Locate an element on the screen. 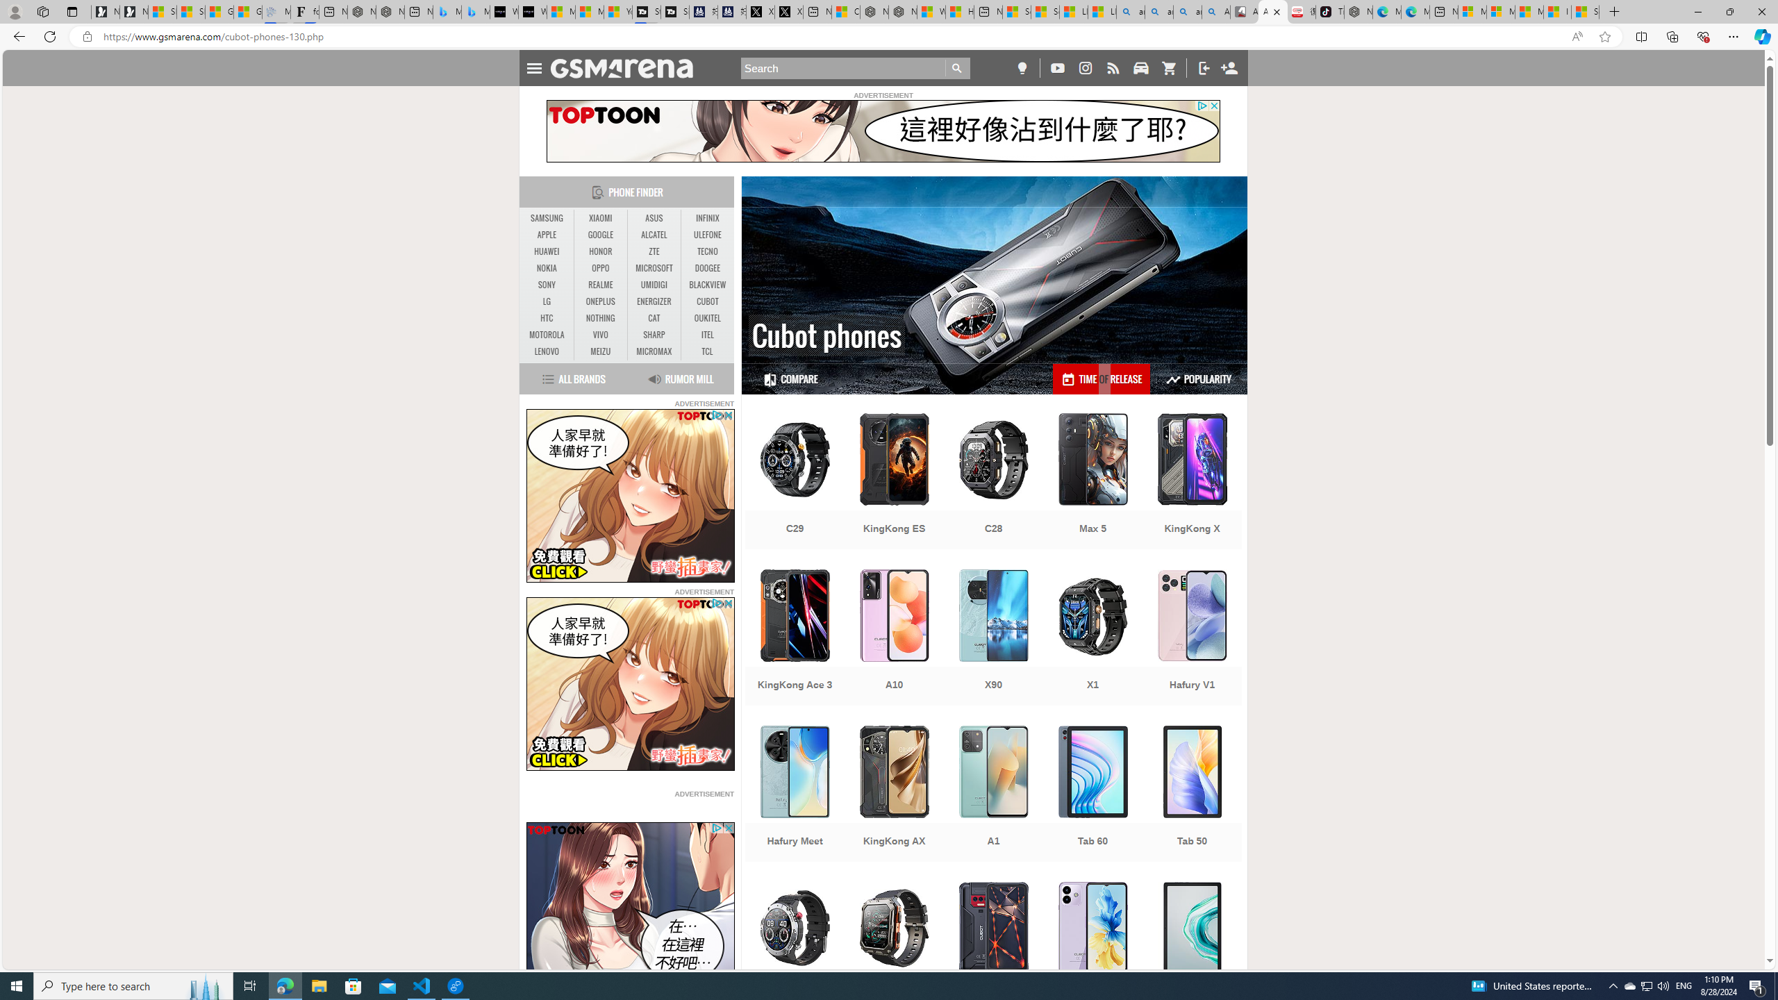 This screenshot has height=1000, width=1778. SAMSUNG is located at coordinates (547, 219).